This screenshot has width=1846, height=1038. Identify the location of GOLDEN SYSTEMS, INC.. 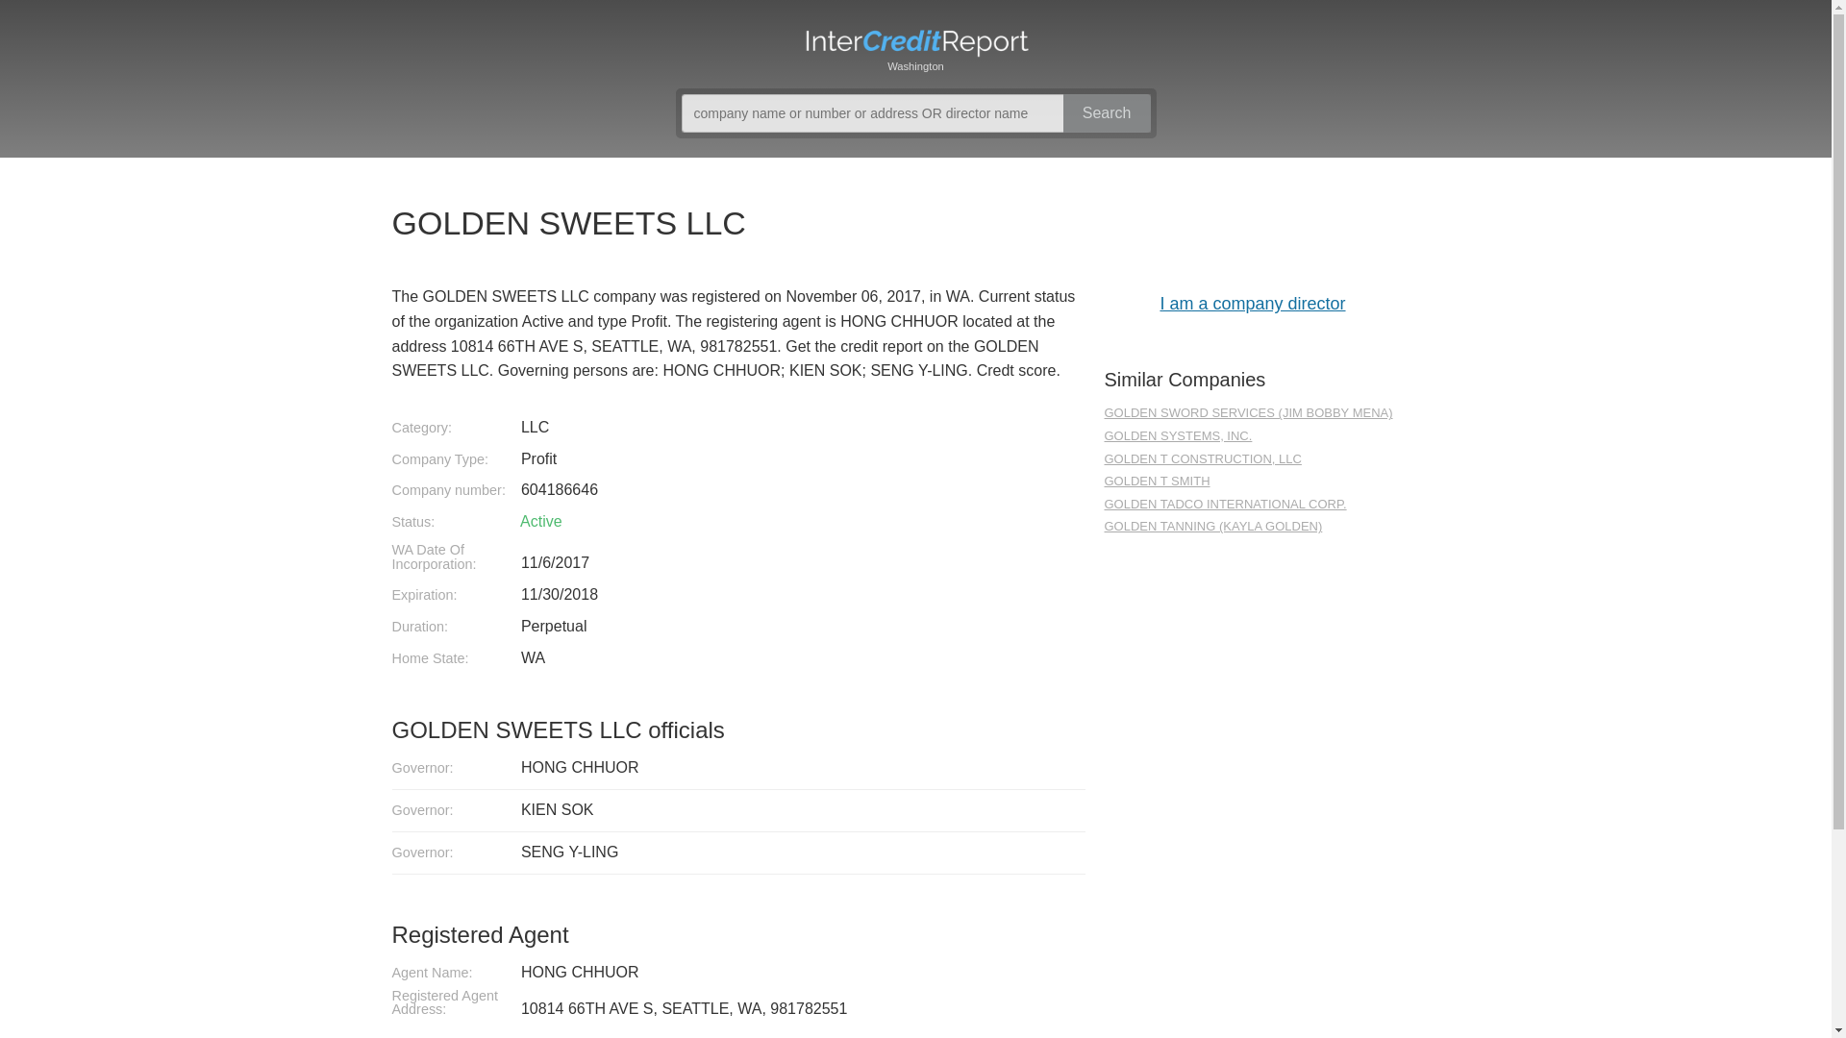
(1252, 436).